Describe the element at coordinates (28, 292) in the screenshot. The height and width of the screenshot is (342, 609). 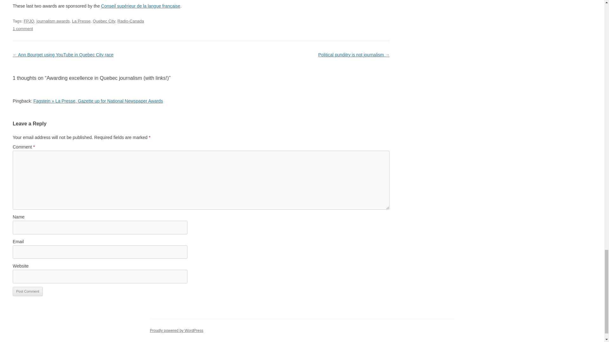
I see `Post Comment` at that location.